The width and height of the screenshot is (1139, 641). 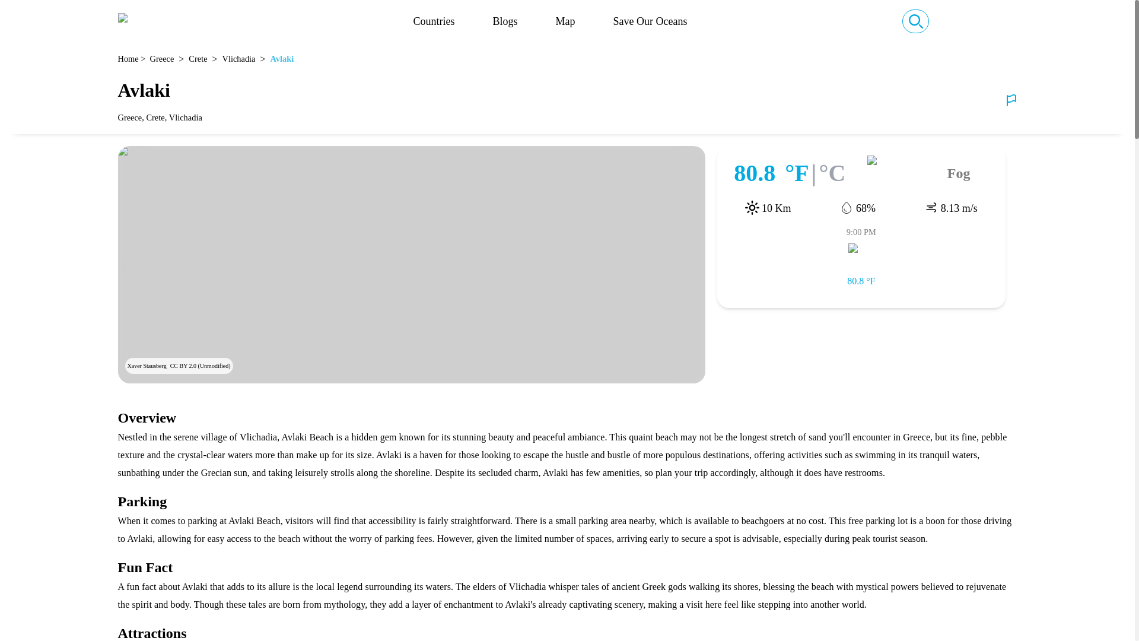 I want to click on Greece, so click(x=162, y=59).